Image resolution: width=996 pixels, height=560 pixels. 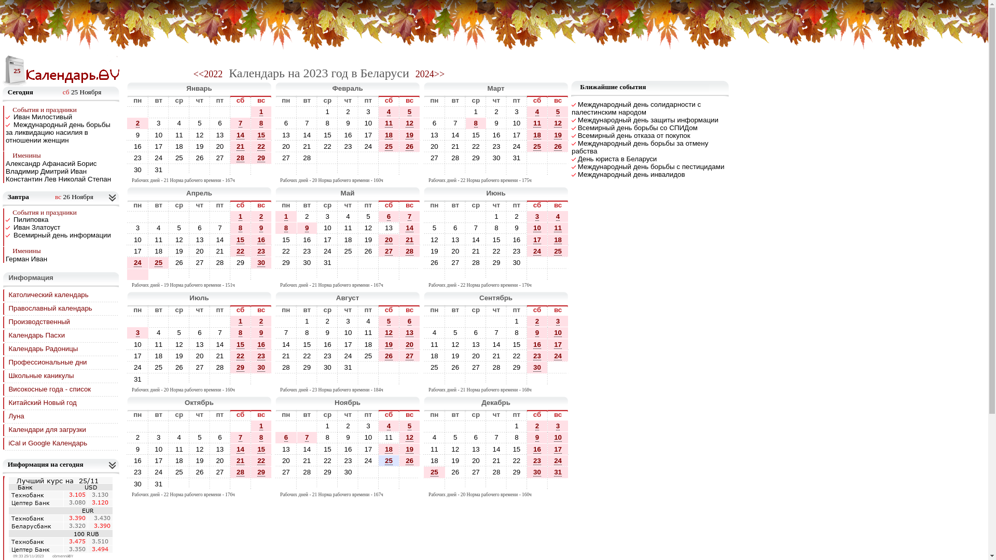 I want to click on 16, so click(x=138, y=460).